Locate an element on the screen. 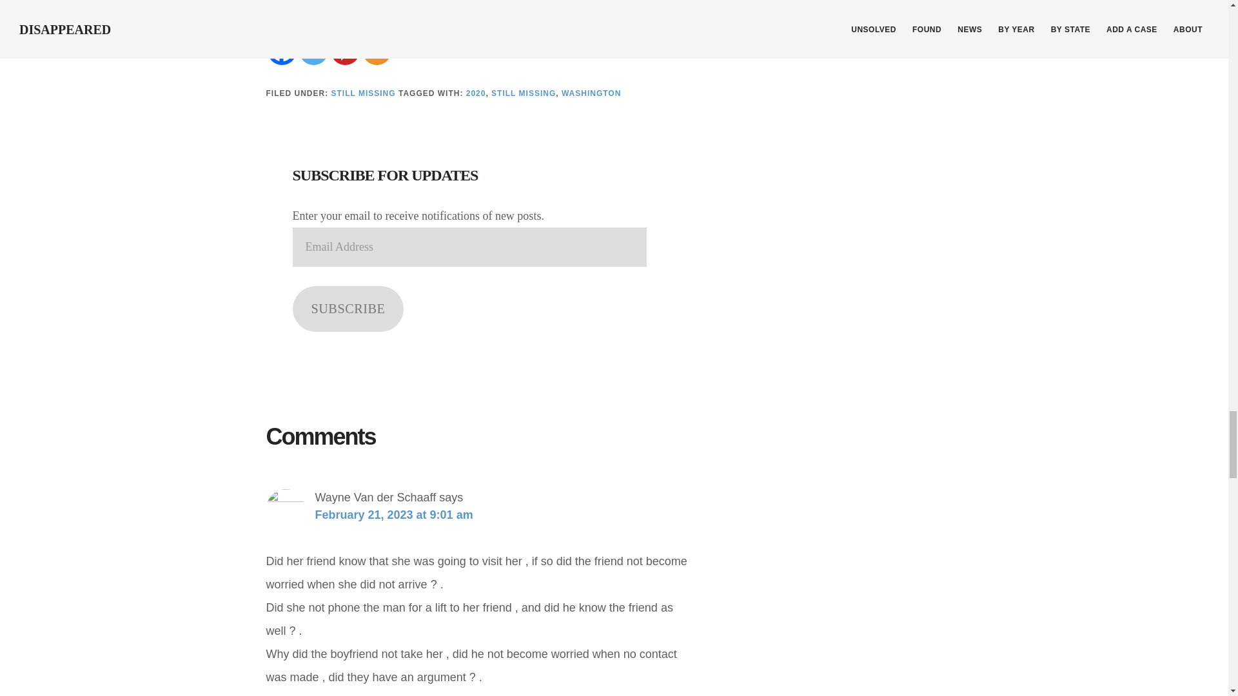  February 21, 2023 at 9:01 am is located at coordinates (393, 514).